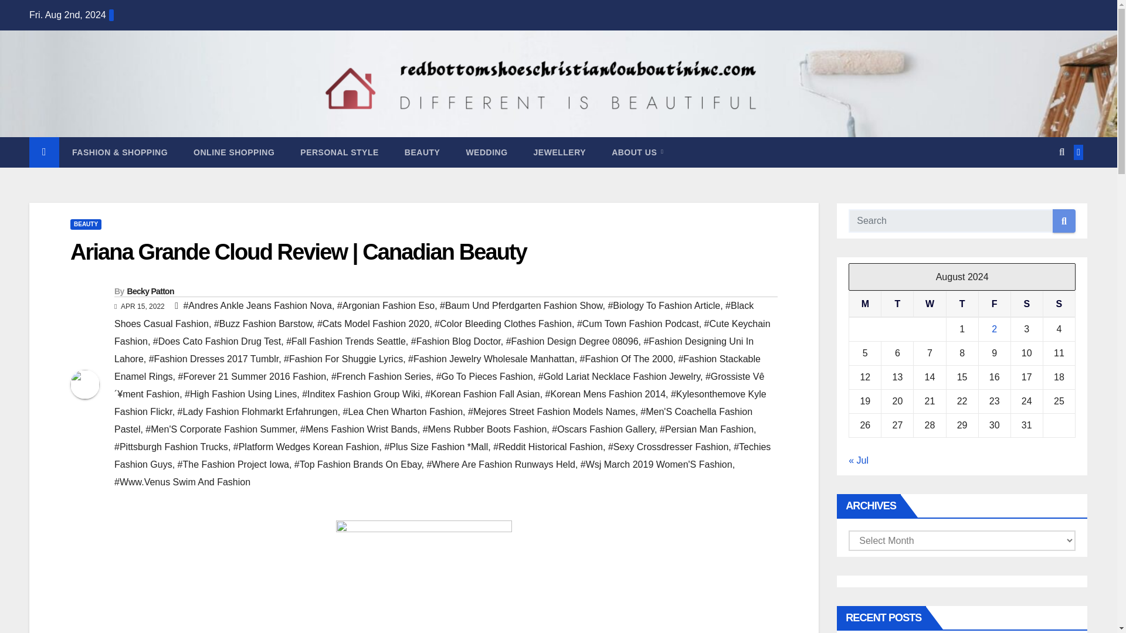 The height and width of the screenshot is (633, 1126). I want to click on Jewellery, so click(559, 152).